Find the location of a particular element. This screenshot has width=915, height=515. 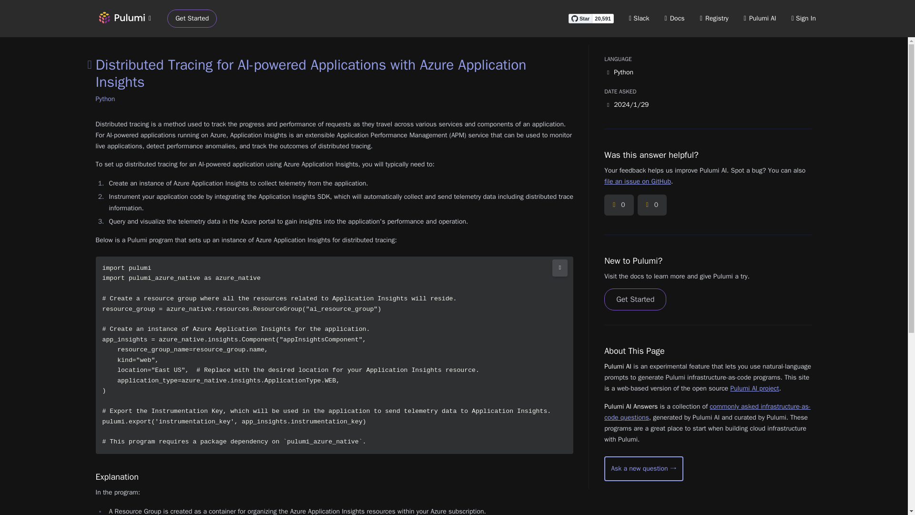

Start a new conversation with Pulumi AI is located at coordinates (643, 468).